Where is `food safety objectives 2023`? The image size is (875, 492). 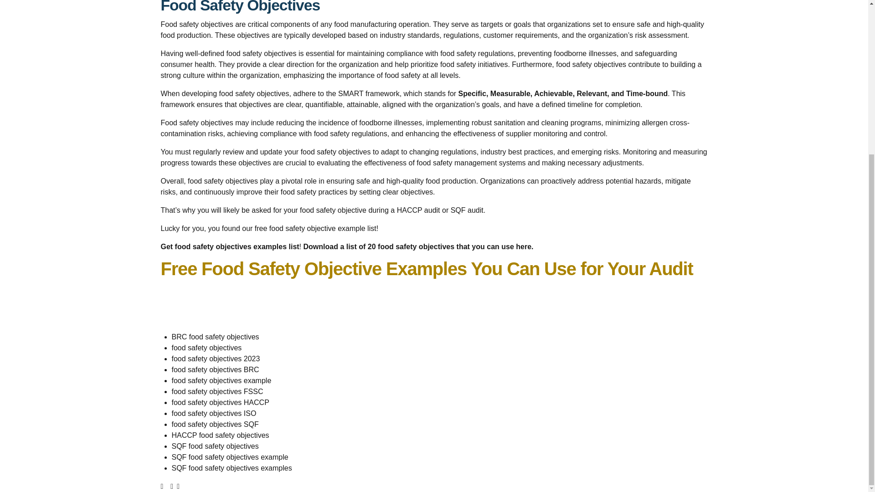 food safety objectives 2023 is located at coordinates (216, 358).